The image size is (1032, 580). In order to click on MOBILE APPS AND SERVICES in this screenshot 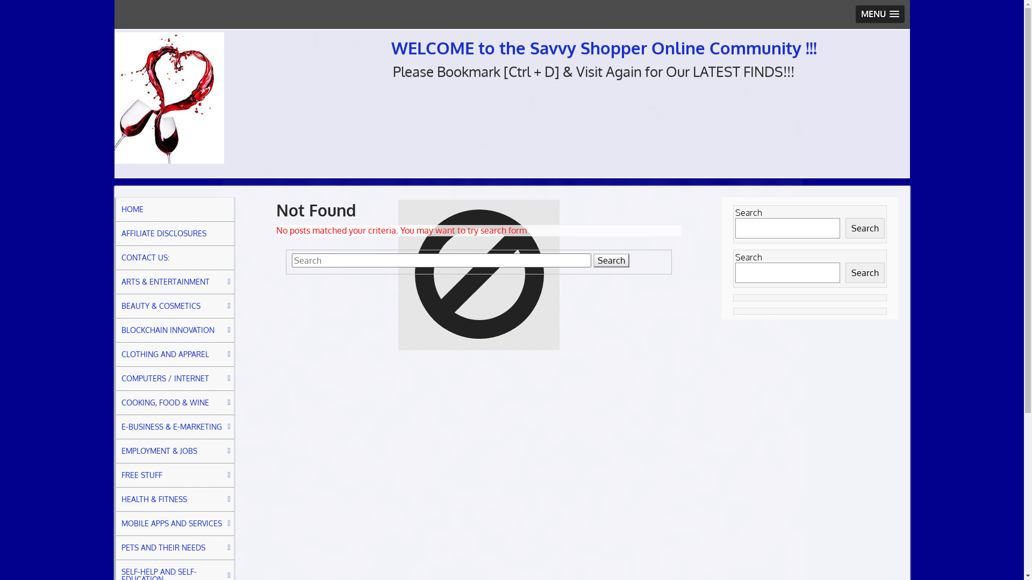, I will do `click(174, 524)`.